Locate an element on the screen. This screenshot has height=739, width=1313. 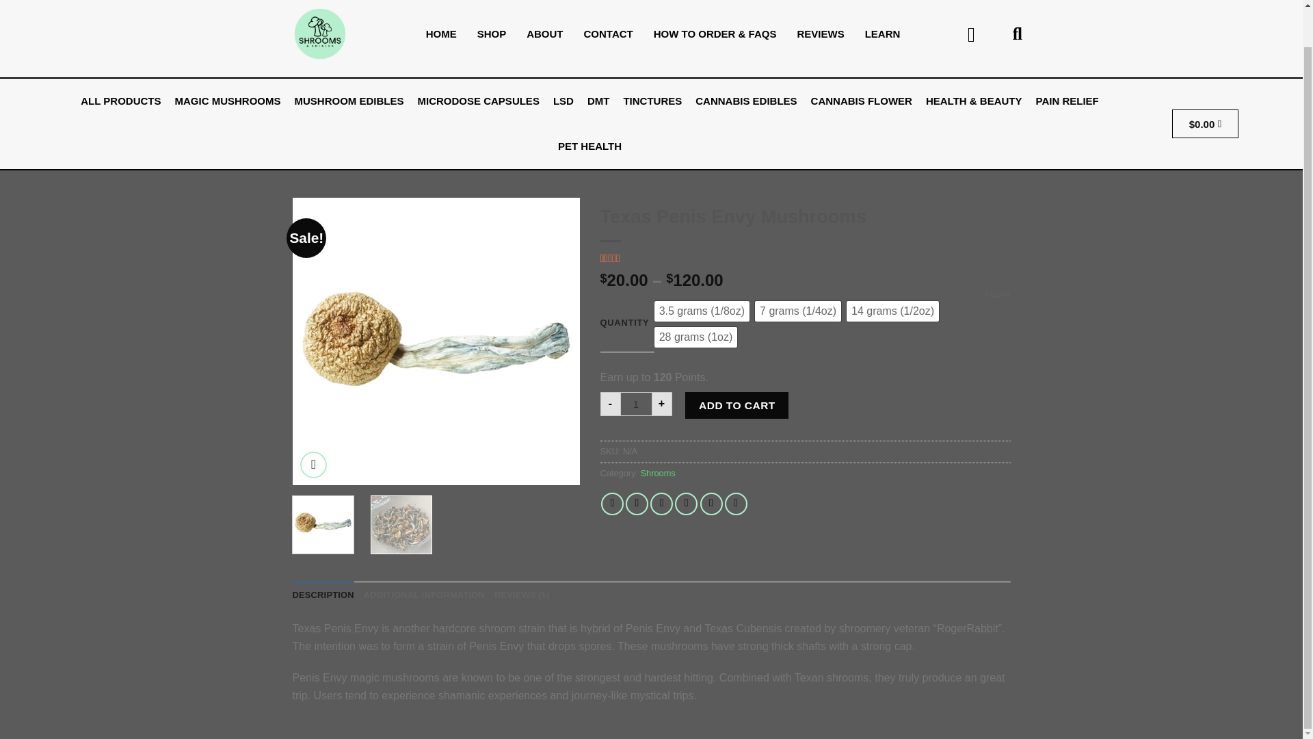
PET HEALTH is located at coordinates (589, 146).